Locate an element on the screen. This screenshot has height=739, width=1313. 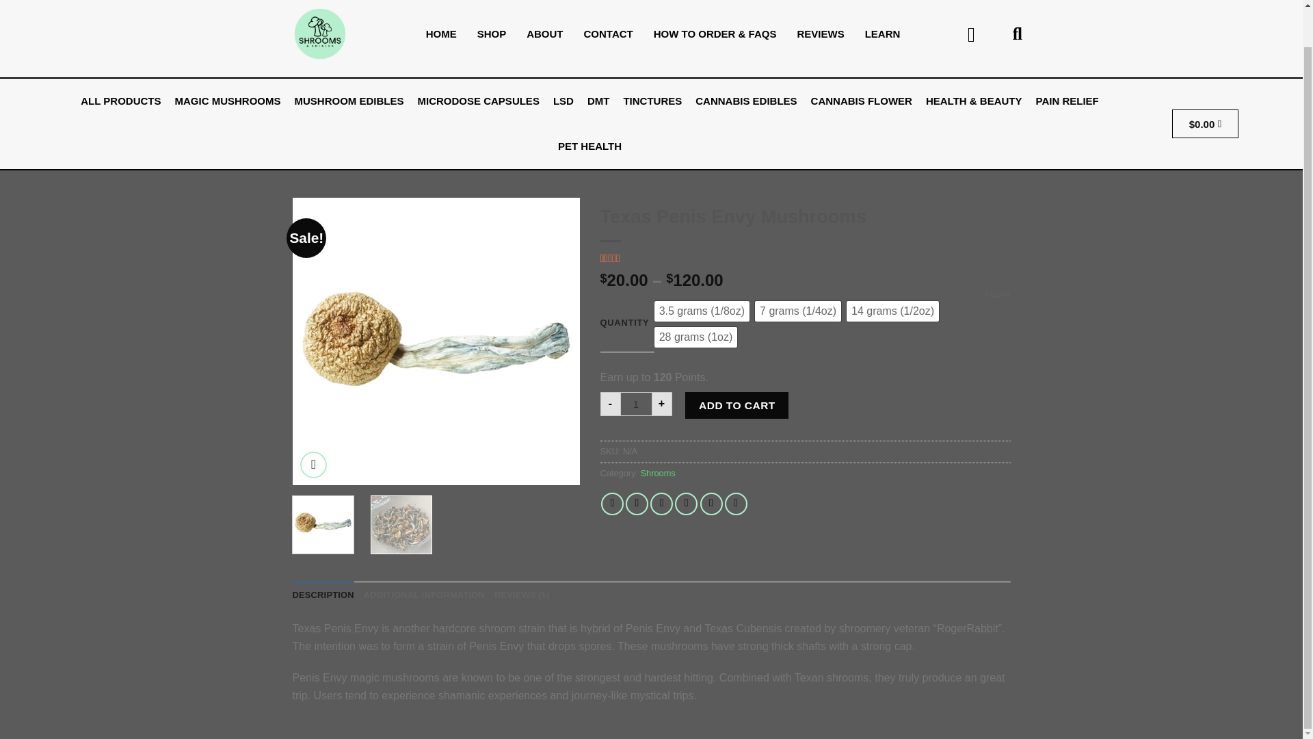
PET HEALTH is located at coordinates (589, 146).